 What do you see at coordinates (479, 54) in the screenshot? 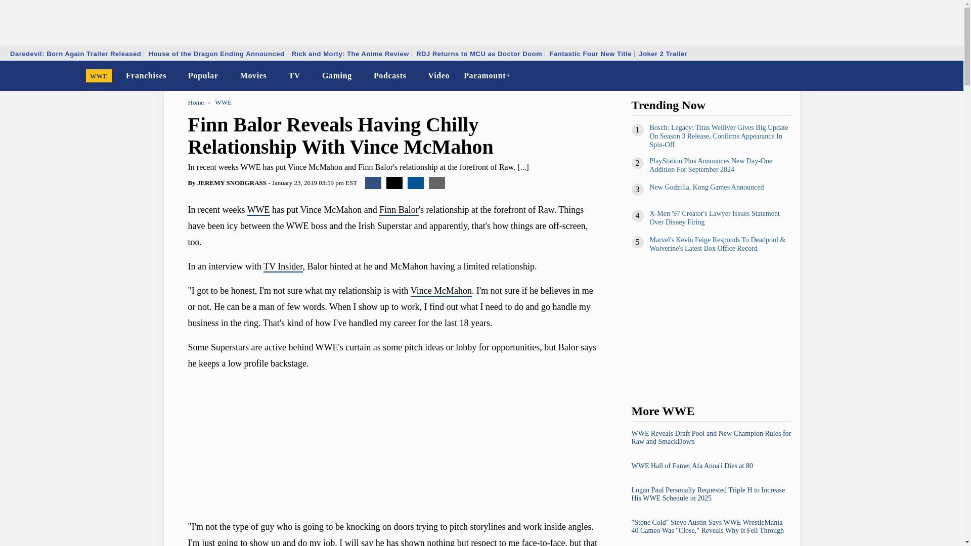
I see `RDJ Returns to MCU as Doctor Doom` at bounding box center [479, 54].